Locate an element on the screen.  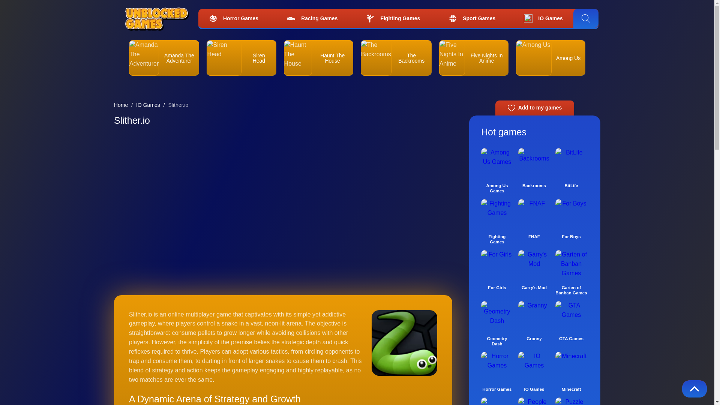
People Playground Games is located at coordinates (534, 401).